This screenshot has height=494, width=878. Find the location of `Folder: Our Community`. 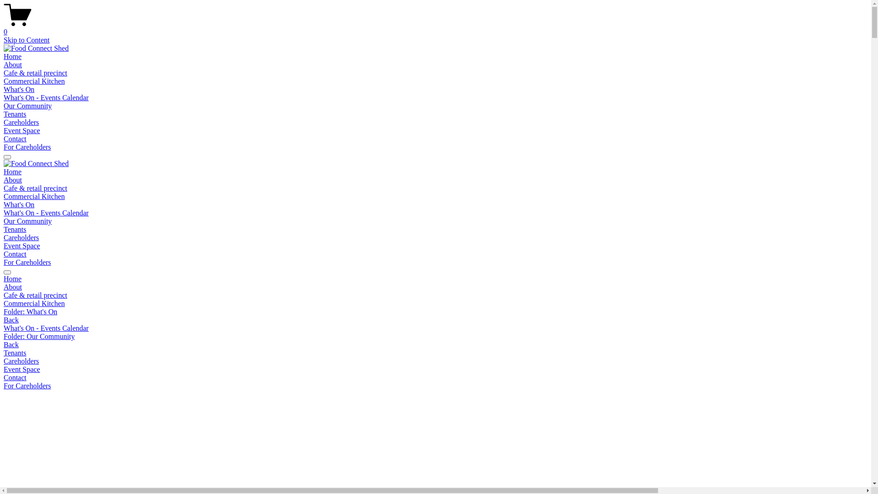

Folder: Our Community is located at coordinates (435, 337).